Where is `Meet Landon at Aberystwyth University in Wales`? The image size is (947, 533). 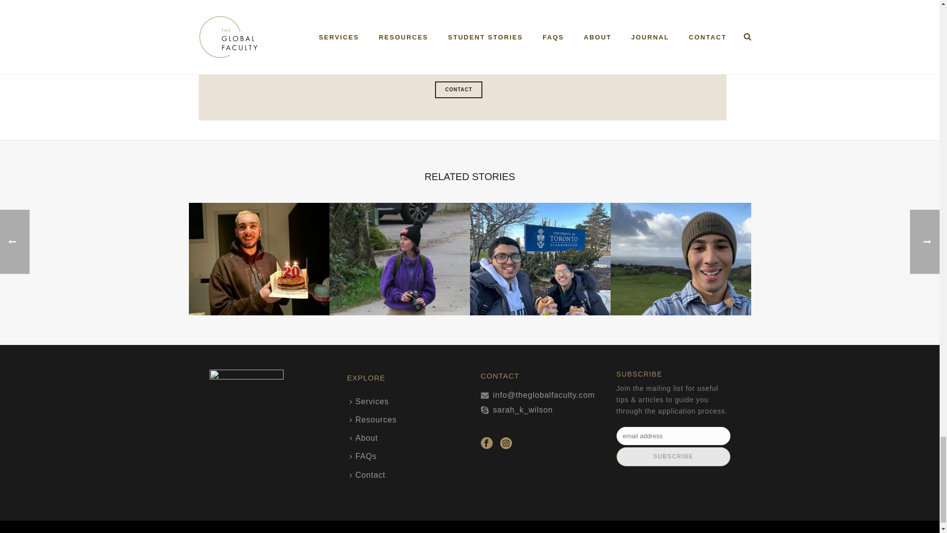
Meet Landon at Aberystwyth University in Wales is located at coordinates (681, 259).